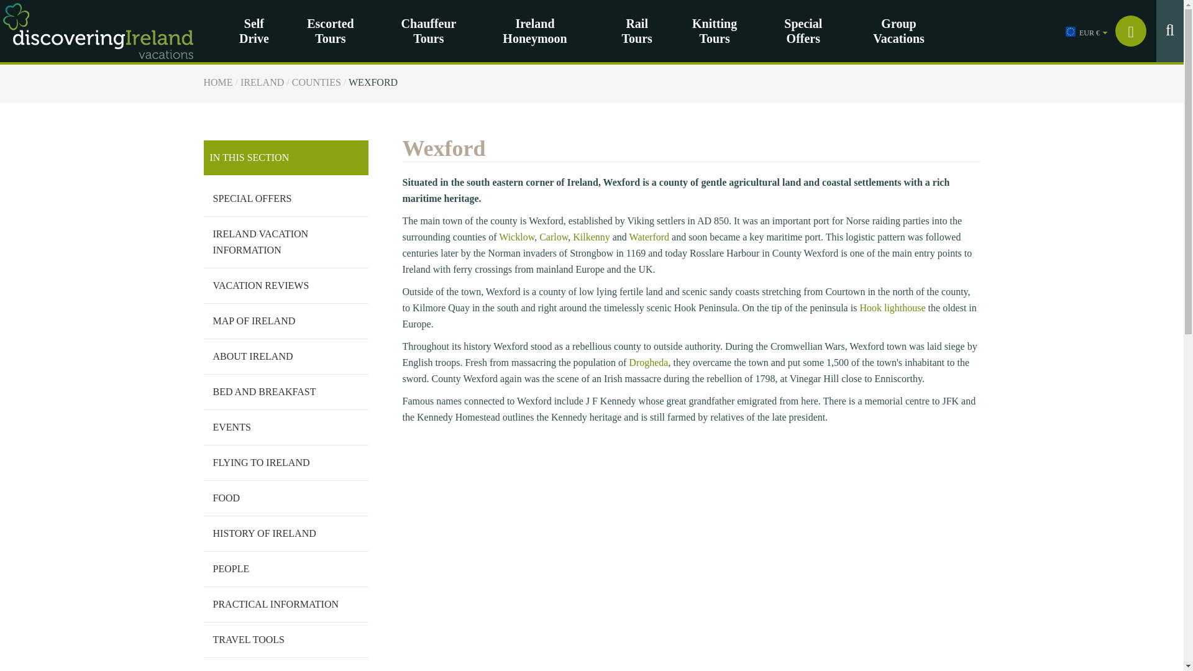 Image resolution: width=1193 pixels, height=671 pixels. Describe the element at coordinates (754, 94) in the screenshot. I see `Go` at that location.